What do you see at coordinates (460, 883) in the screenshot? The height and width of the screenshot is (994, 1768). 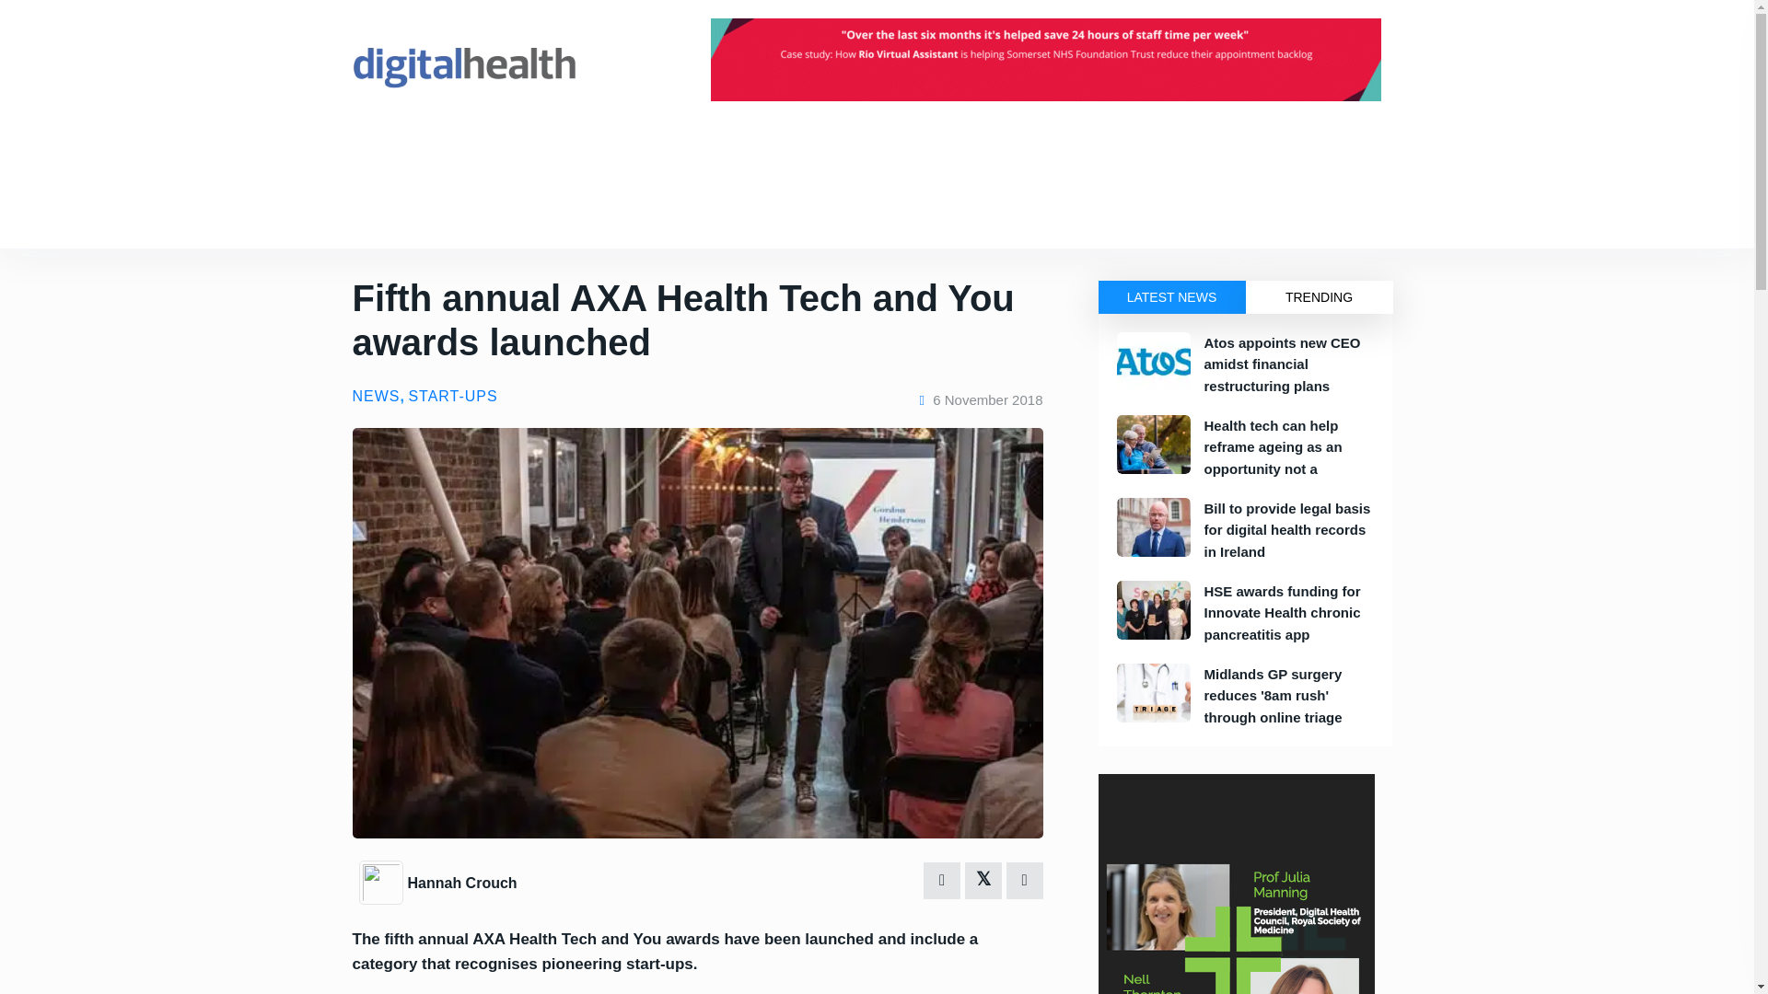 I see `Hannah Crouch` at bounding box center [460, 883].